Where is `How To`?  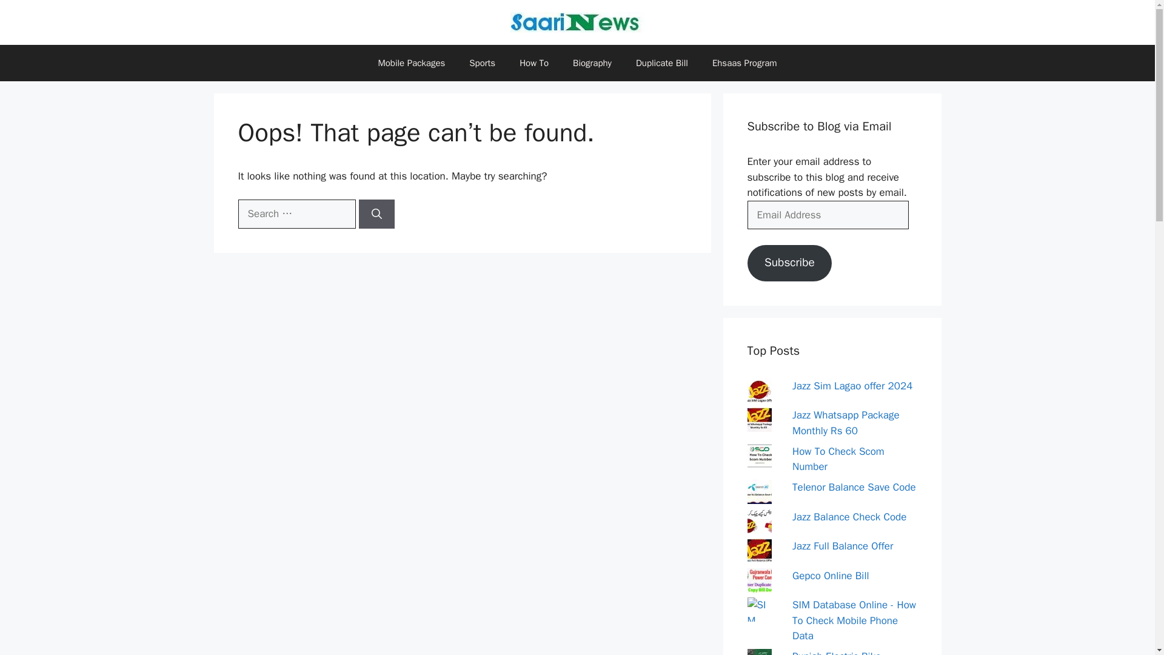
How To is located at coordinates (534, 63).